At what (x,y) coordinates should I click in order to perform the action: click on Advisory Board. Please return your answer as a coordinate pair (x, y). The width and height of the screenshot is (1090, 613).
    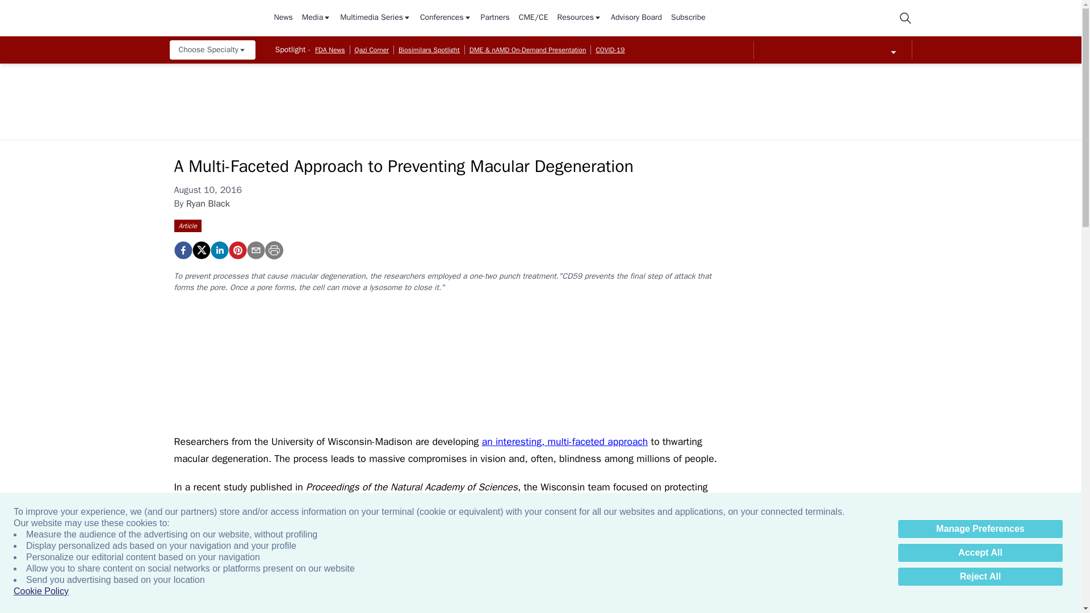
    Looking at the image, I should click on (636, 18).